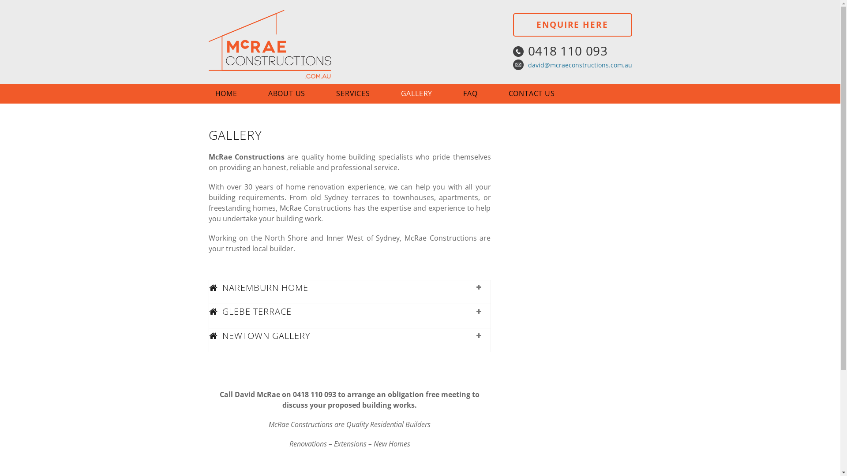 This screenshot has height=476, width=847. Describe the element at coordinates (235, 93) in the screenshot. I see `HOME` at that location.